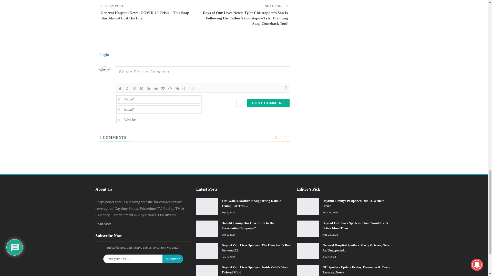 This screenshot has width=492, height=276. Describe the element at coordinates (177, 88) in the screenshot. I see `Link` at that location.